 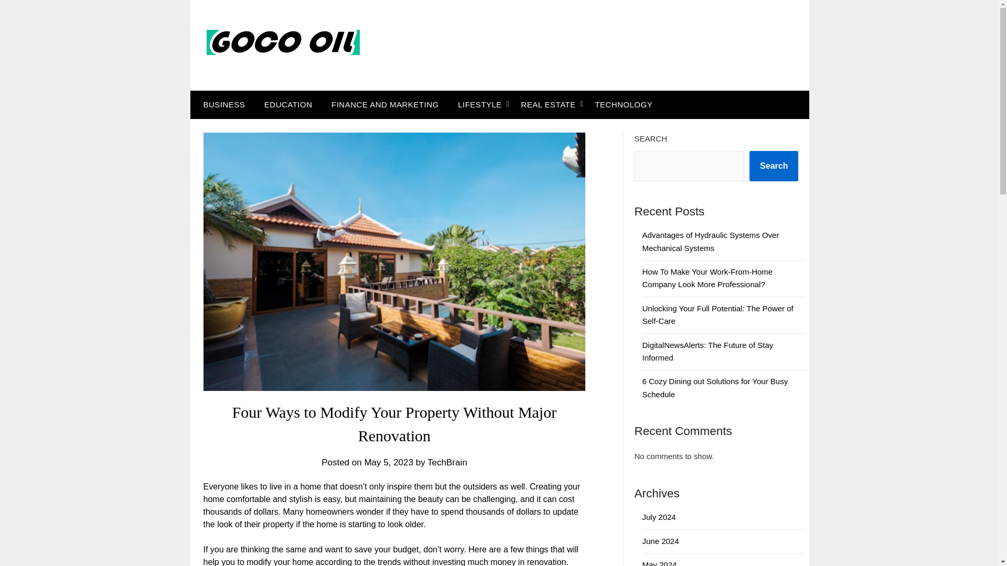 What do you see at coordinates (774, 166) in the screenshot?
I see `Search` at bounding box center [774, 166].